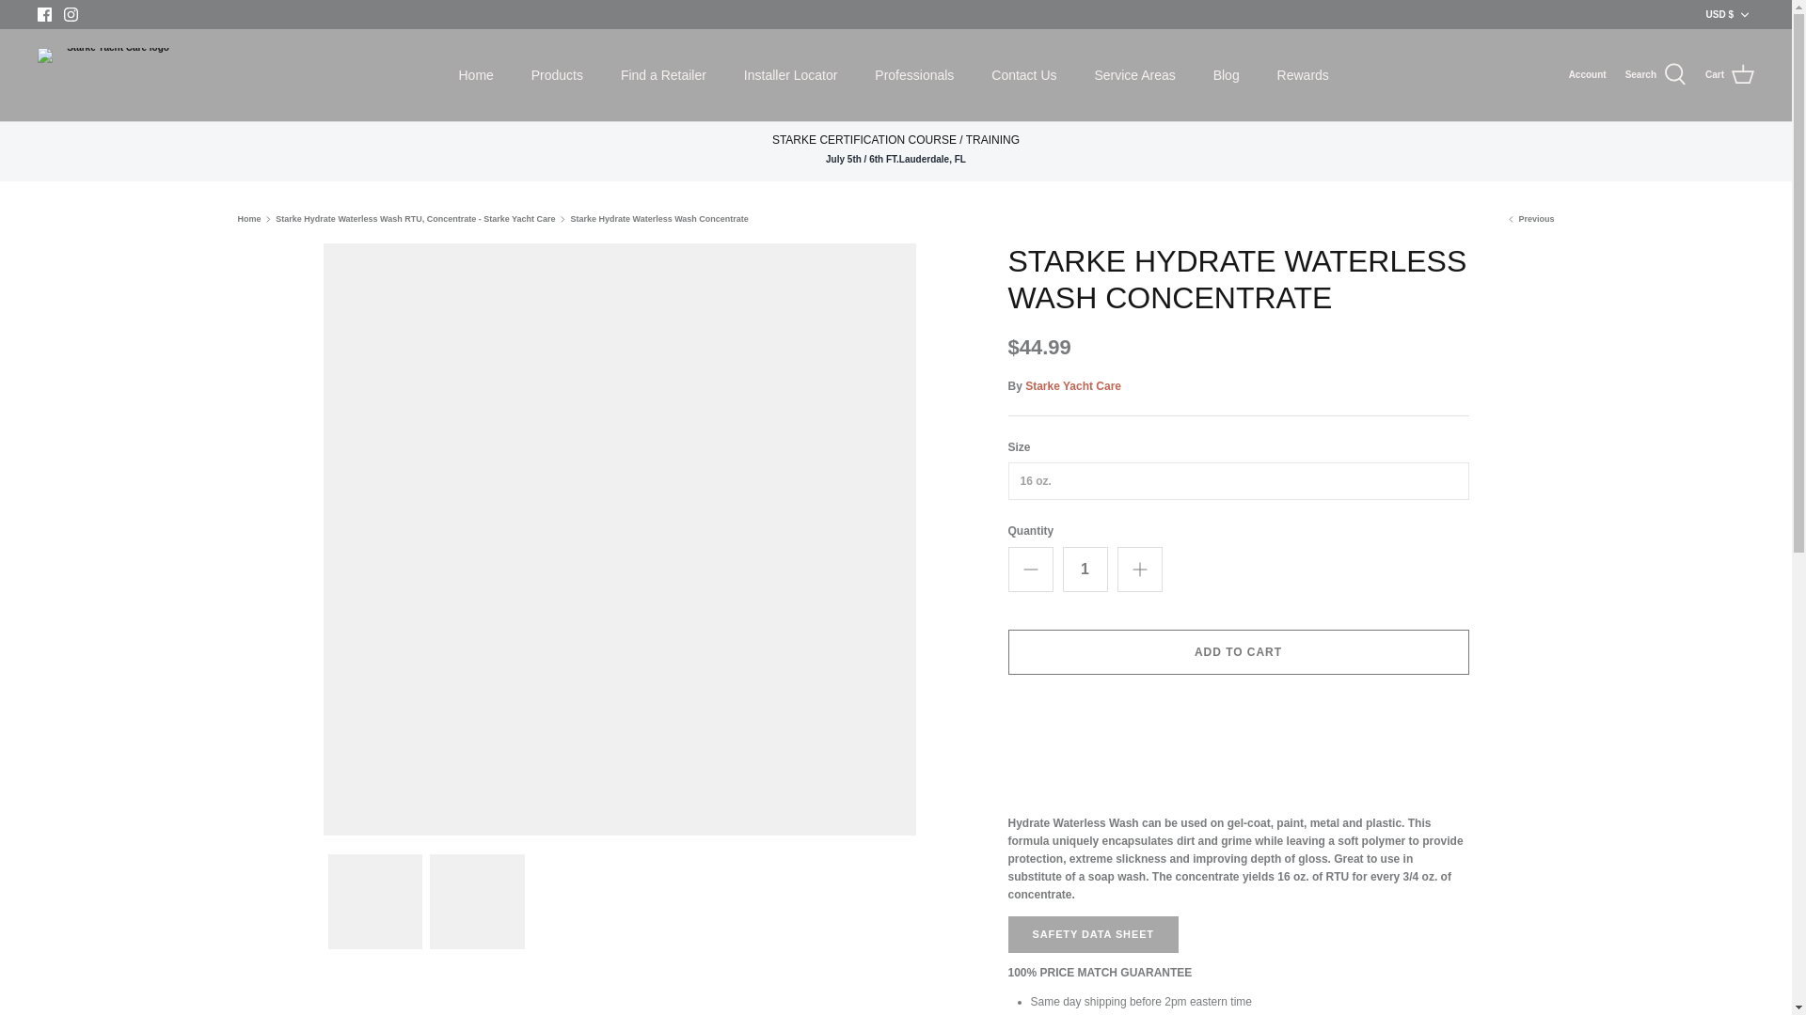  What do you see at coordinates (1085, 570) in the screenshot?
I see `1` at bounding box center [1085, 570].